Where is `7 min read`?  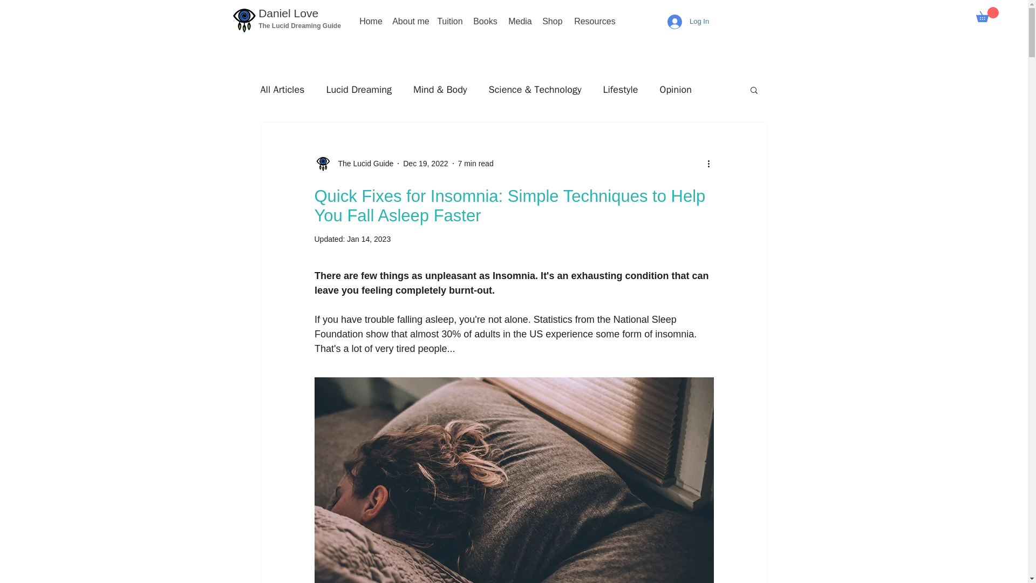 7 min read is located at coordinates (476, 162).